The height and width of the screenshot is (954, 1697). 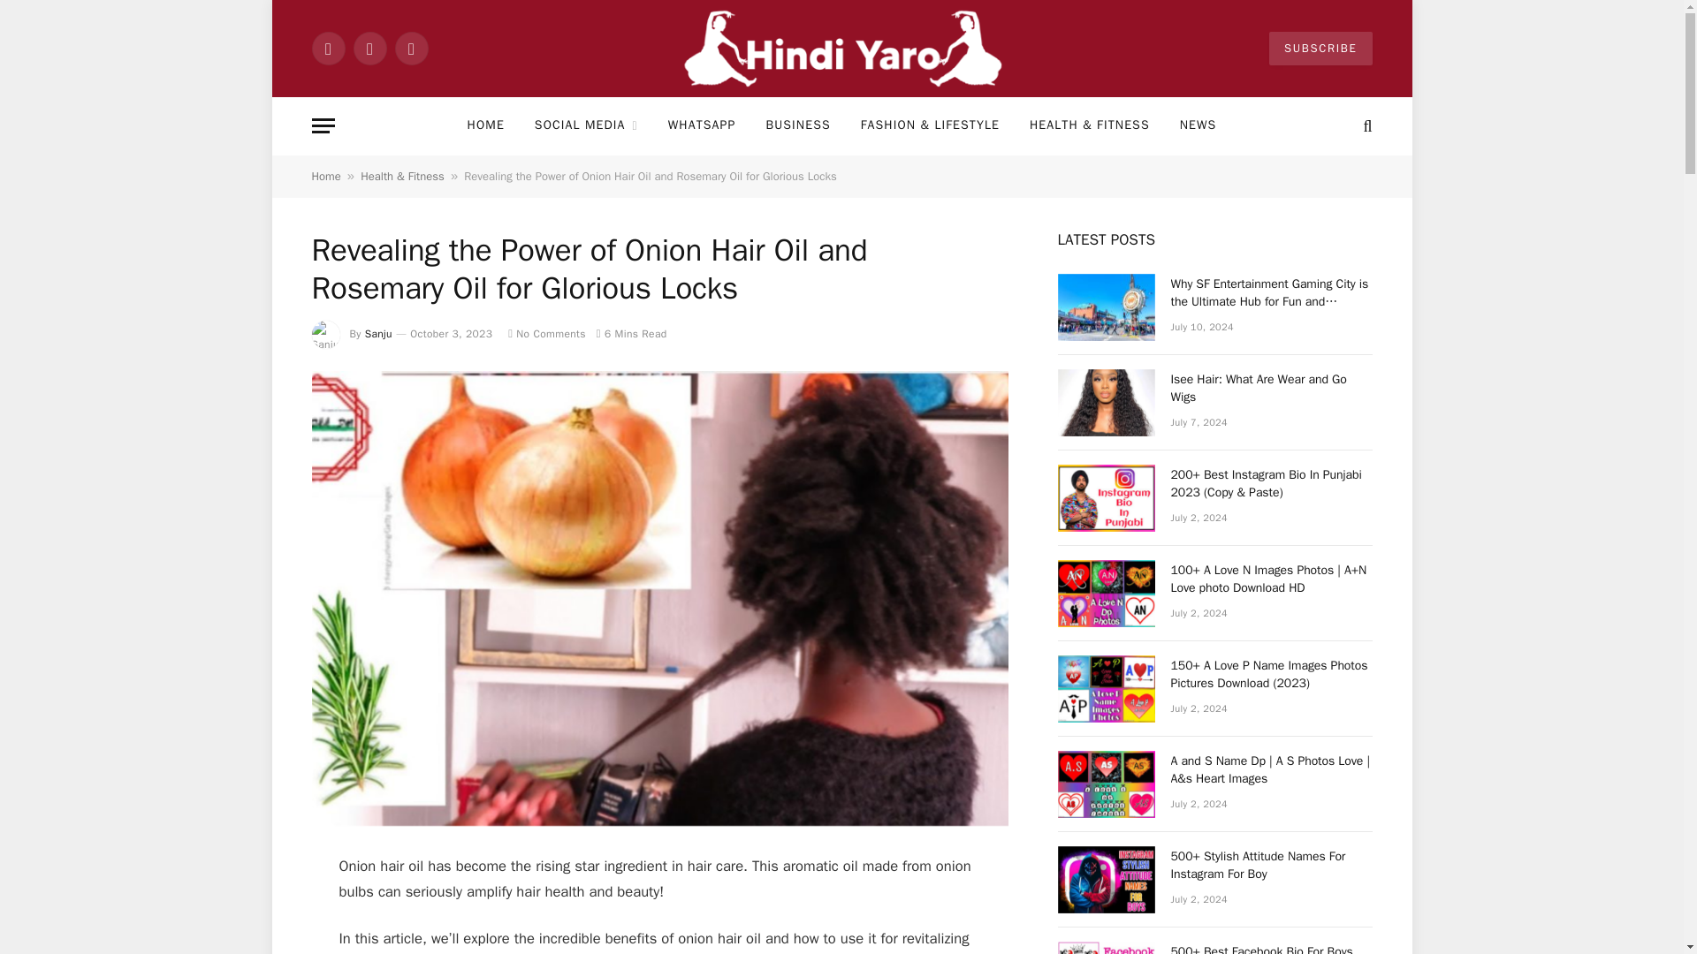 What do you see at coordinates (410, 48) in the screenshot?
I see `Instagram` at bounding box center [410, 48].